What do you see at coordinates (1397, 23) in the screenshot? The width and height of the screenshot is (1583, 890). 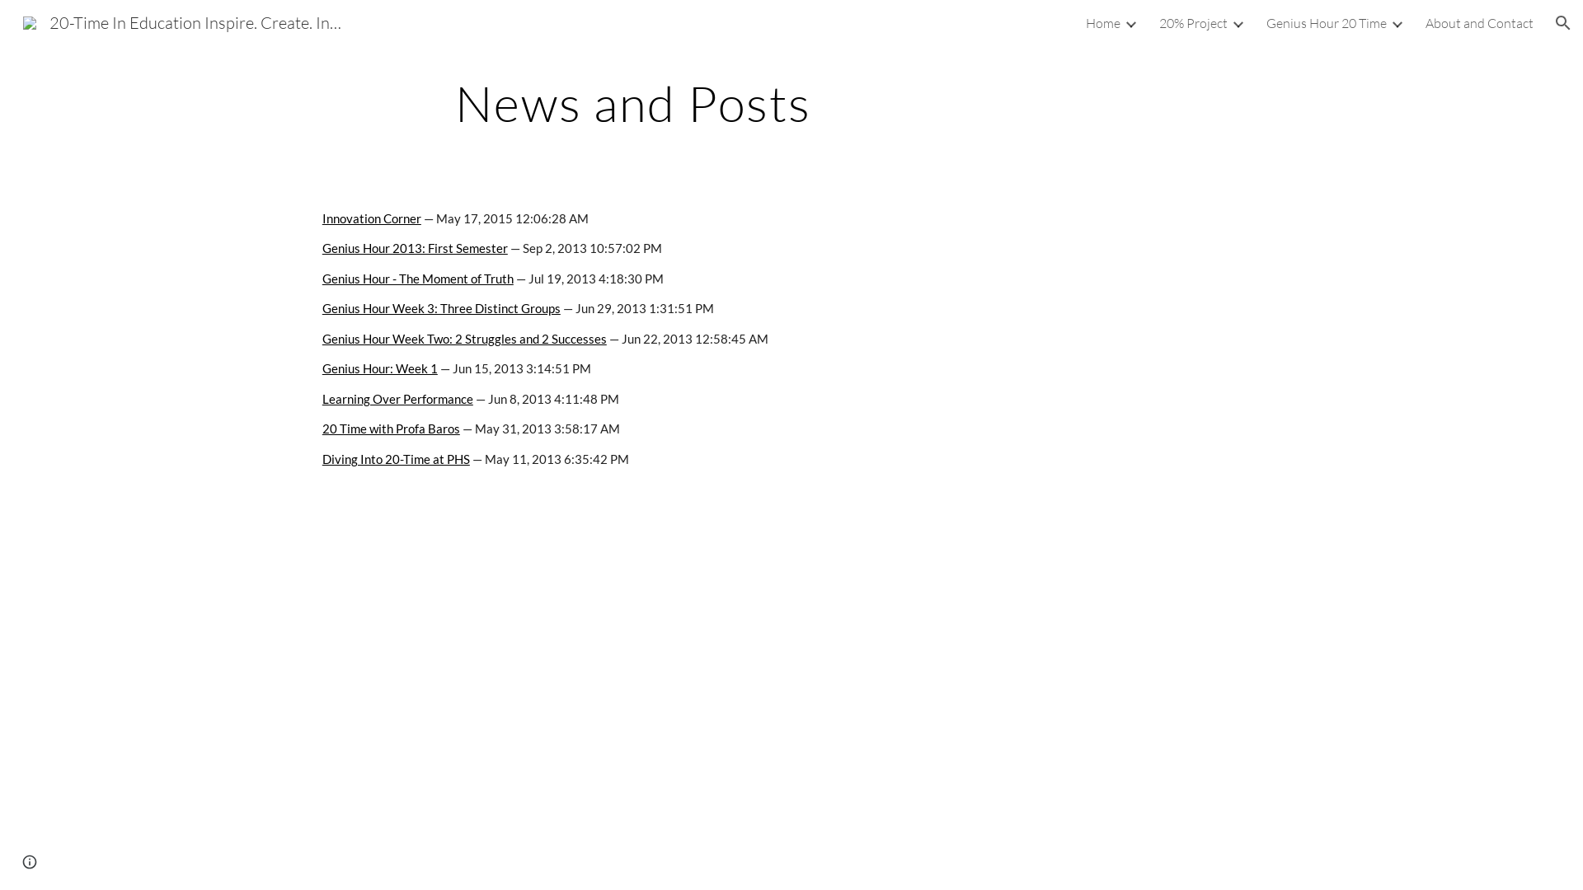 I see `Expand/Collapse` at bounding box center [1397, 23].